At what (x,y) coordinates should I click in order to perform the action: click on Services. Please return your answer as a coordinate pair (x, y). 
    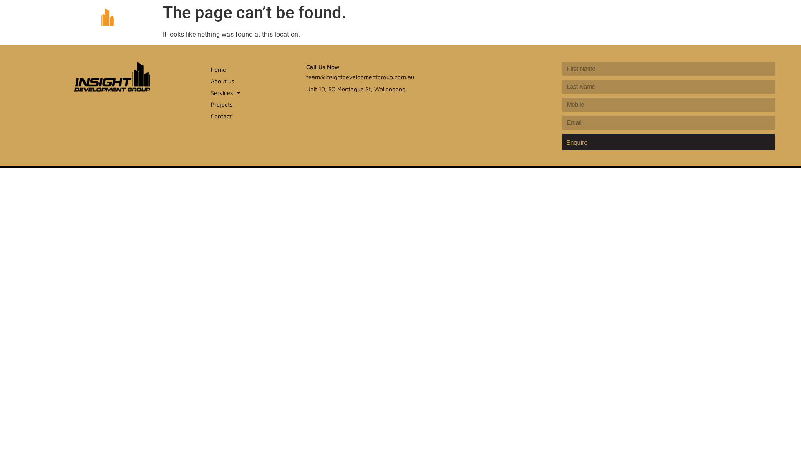
    Looking at the image, I should click on (559, 19).